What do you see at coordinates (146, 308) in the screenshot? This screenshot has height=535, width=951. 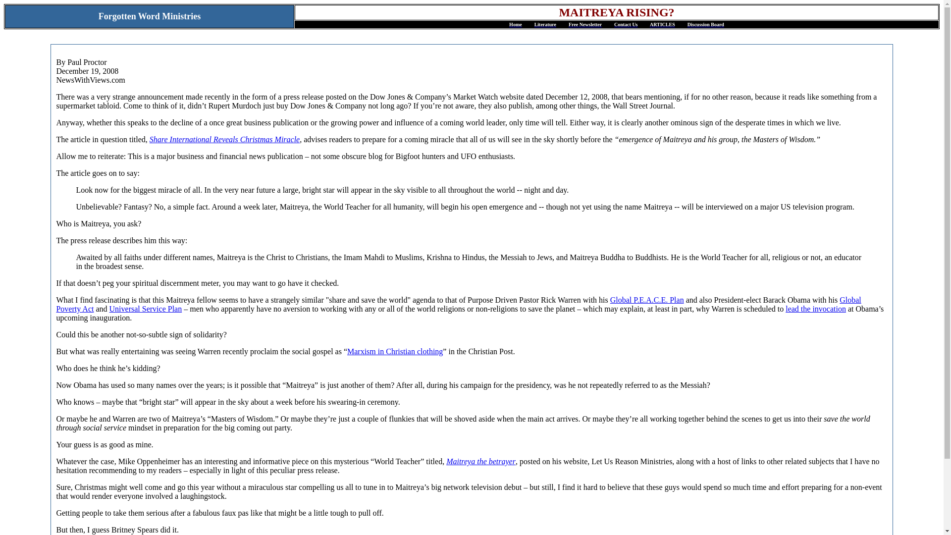 I see `Universal Service Plan` at bounding box center [146, 308].